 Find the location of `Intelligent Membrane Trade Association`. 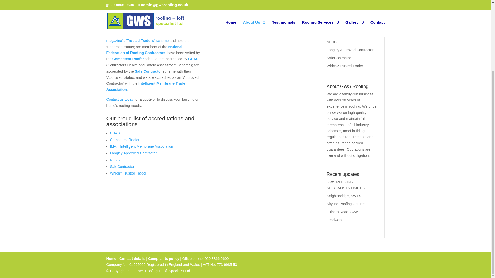

Intelligent Membrane Trade Association is located at coordinates (146, 86).